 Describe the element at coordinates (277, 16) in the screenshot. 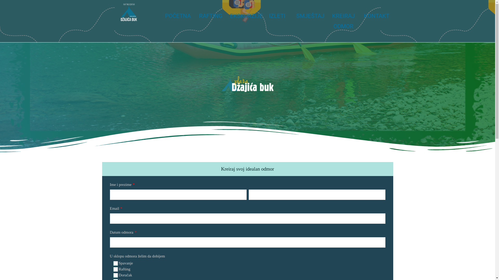

I see `IZLETI` at that location.